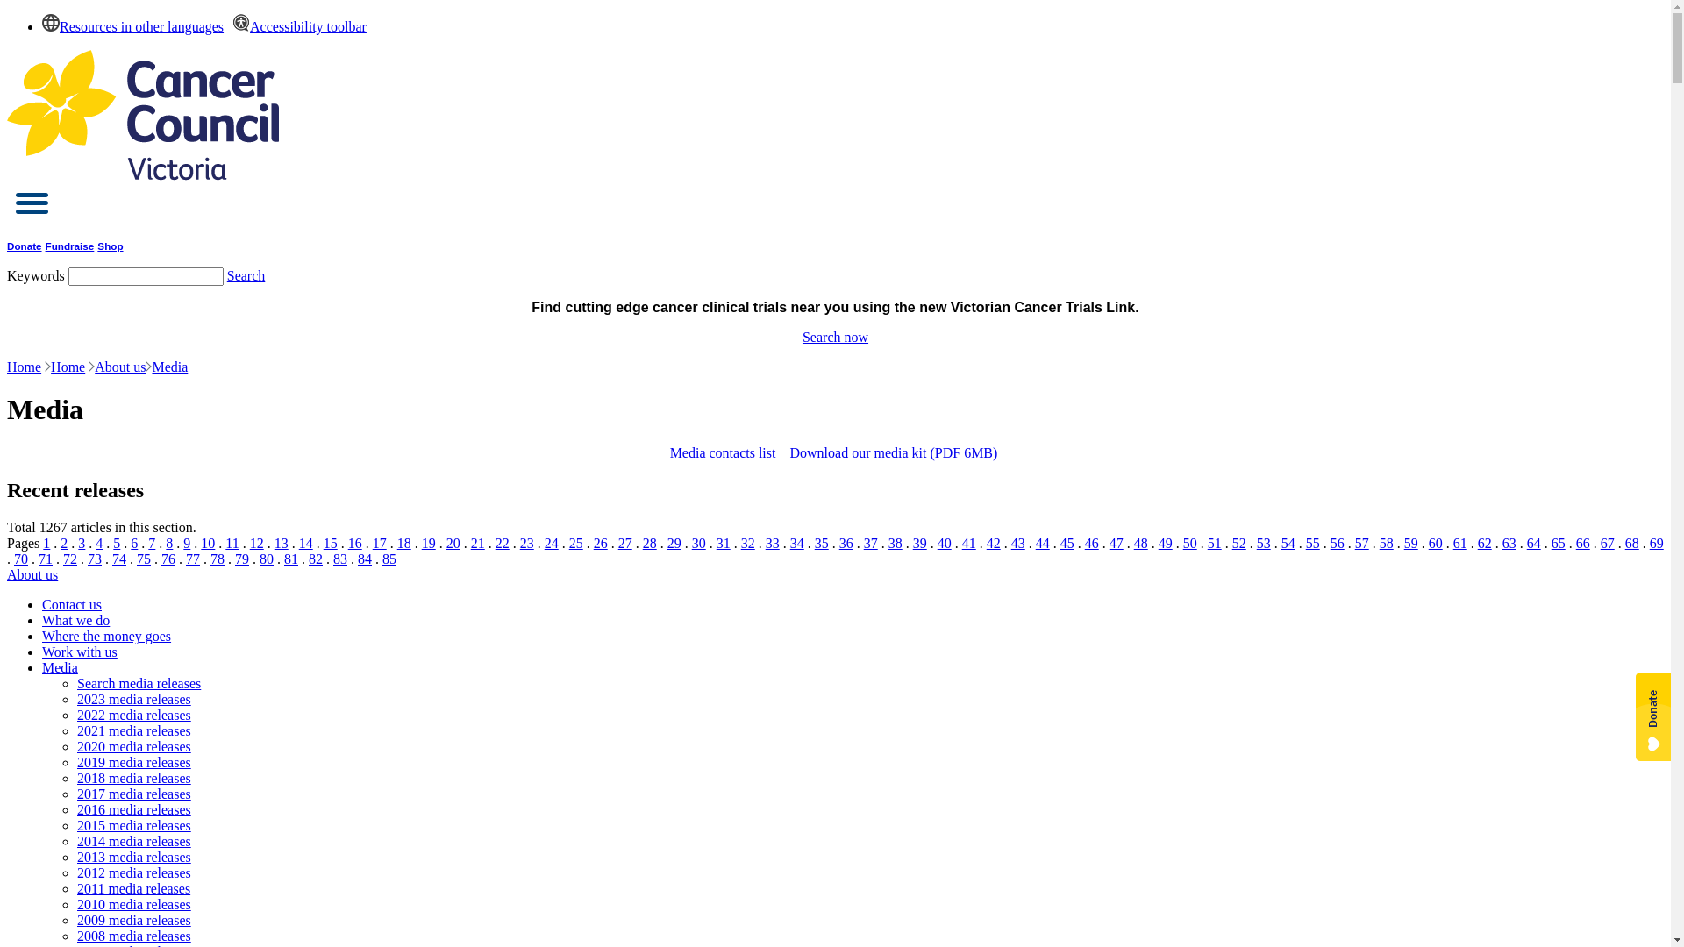 The height and width of the screenshot is (947, 1684). Describe the element at coordinates (797, 544) in the screenshot. I see `34` at that location.